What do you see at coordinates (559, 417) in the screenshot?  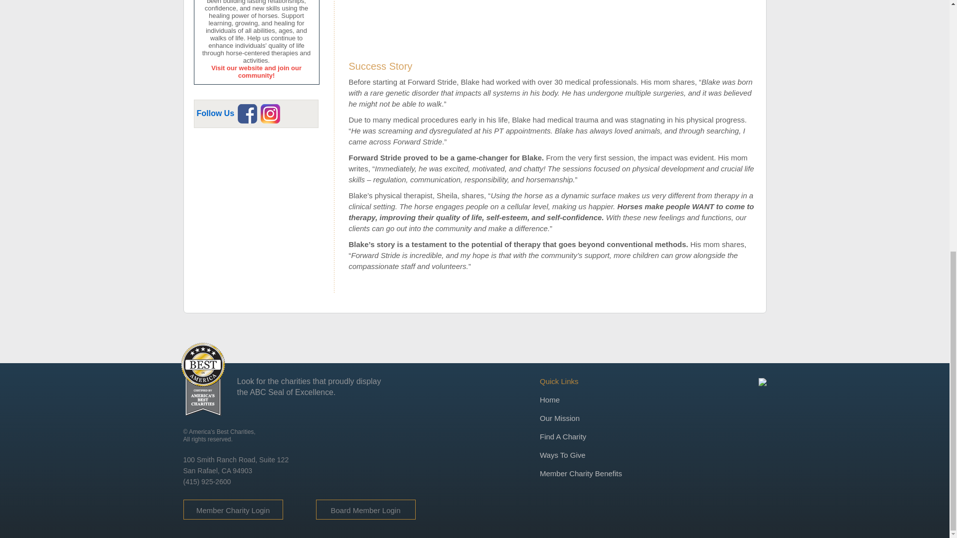 I see `Our Mission` at bounding box center [559, 417].